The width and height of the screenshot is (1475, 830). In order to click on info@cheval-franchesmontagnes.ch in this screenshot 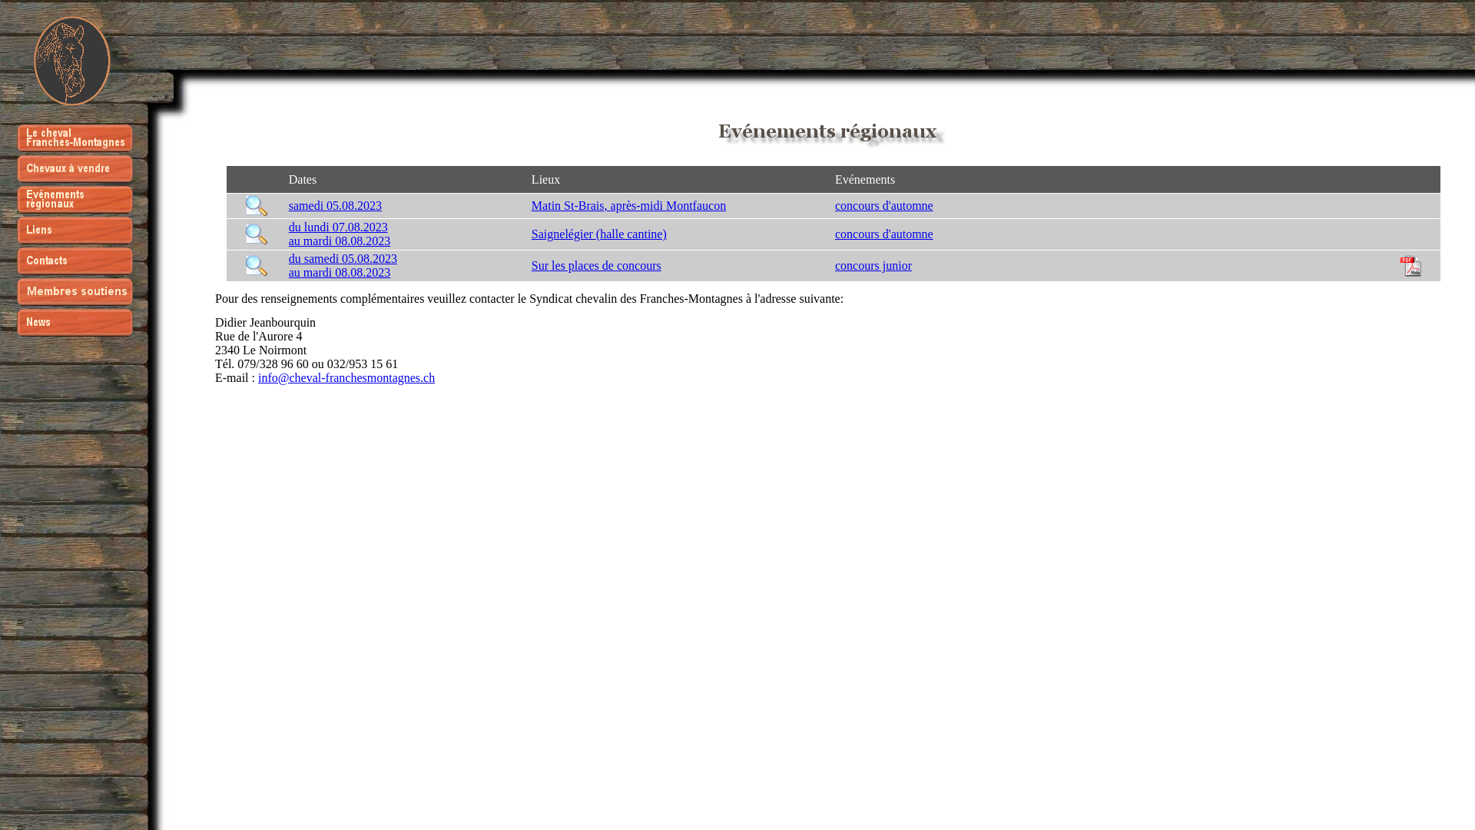, I will do `click(346, 377)`.